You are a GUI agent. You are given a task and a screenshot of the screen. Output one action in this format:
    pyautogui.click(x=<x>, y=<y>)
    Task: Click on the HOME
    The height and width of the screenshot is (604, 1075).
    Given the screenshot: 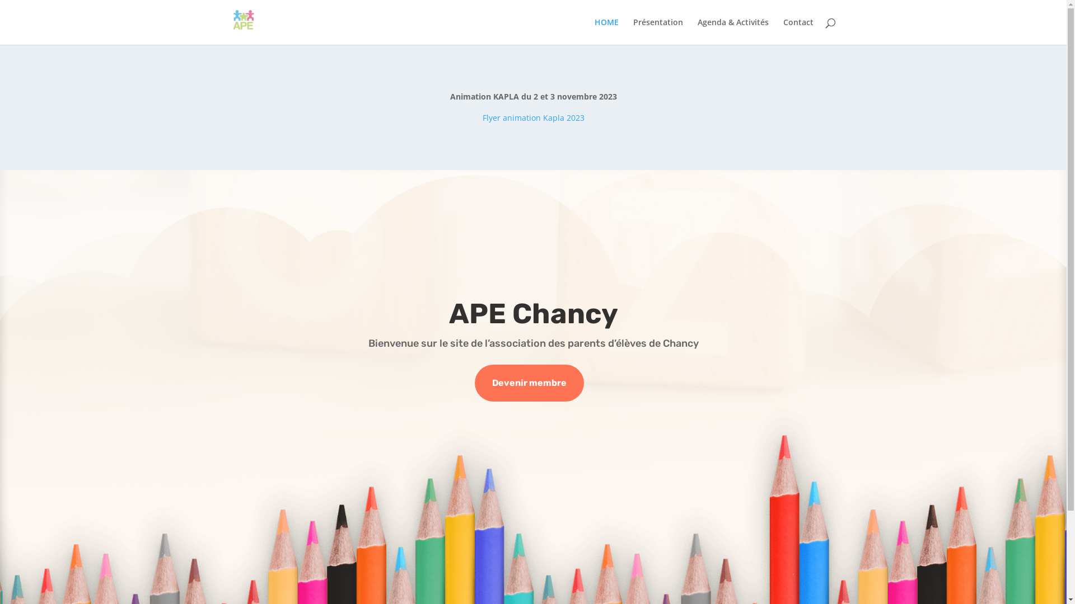 What is the action you would take?
    pyautogui.click(x=607, y=31)
    